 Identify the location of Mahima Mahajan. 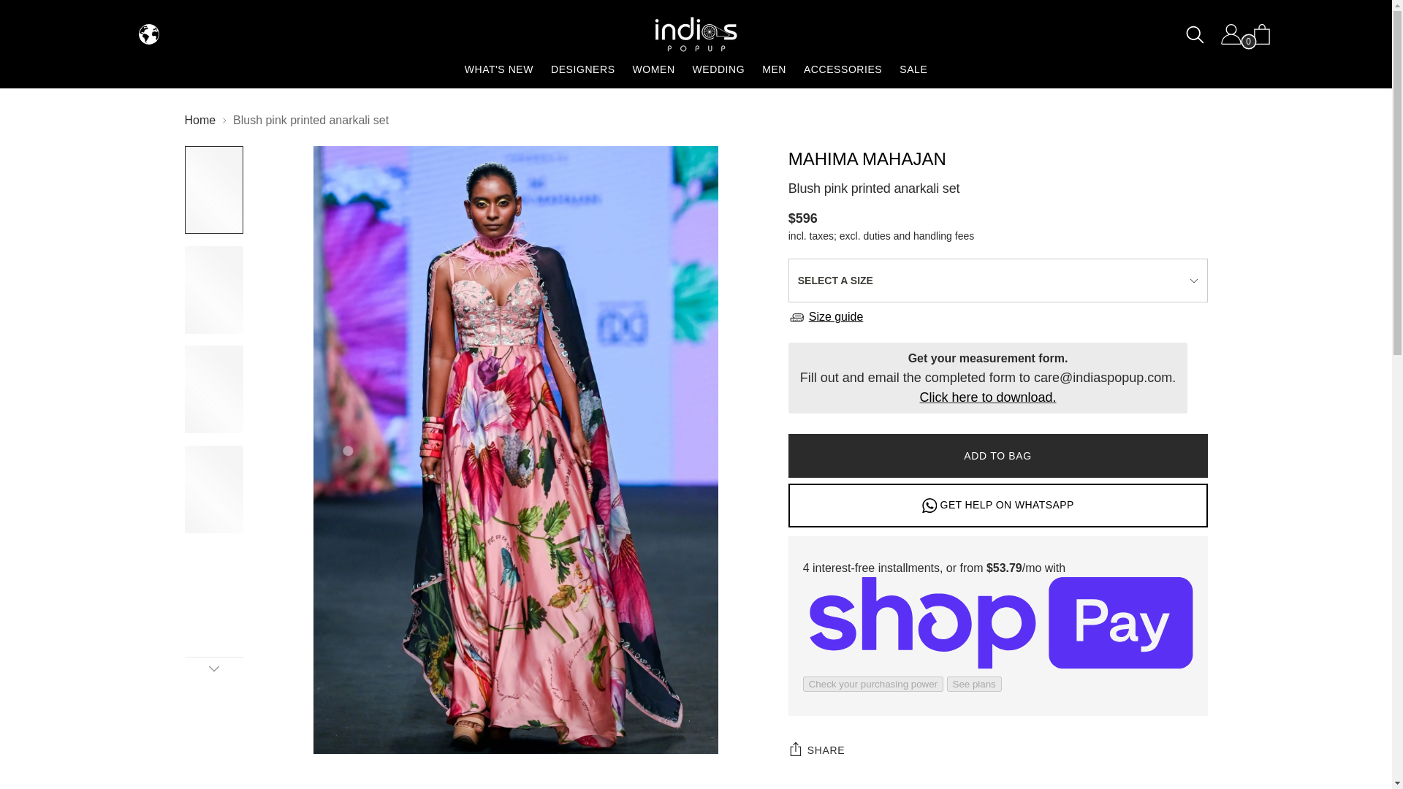
(867, 159).